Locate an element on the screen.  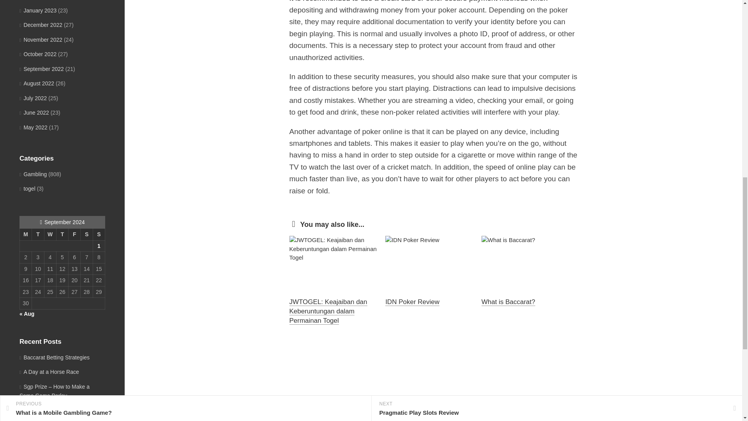
What is Baccarat? is located at coordinates (508, 302).